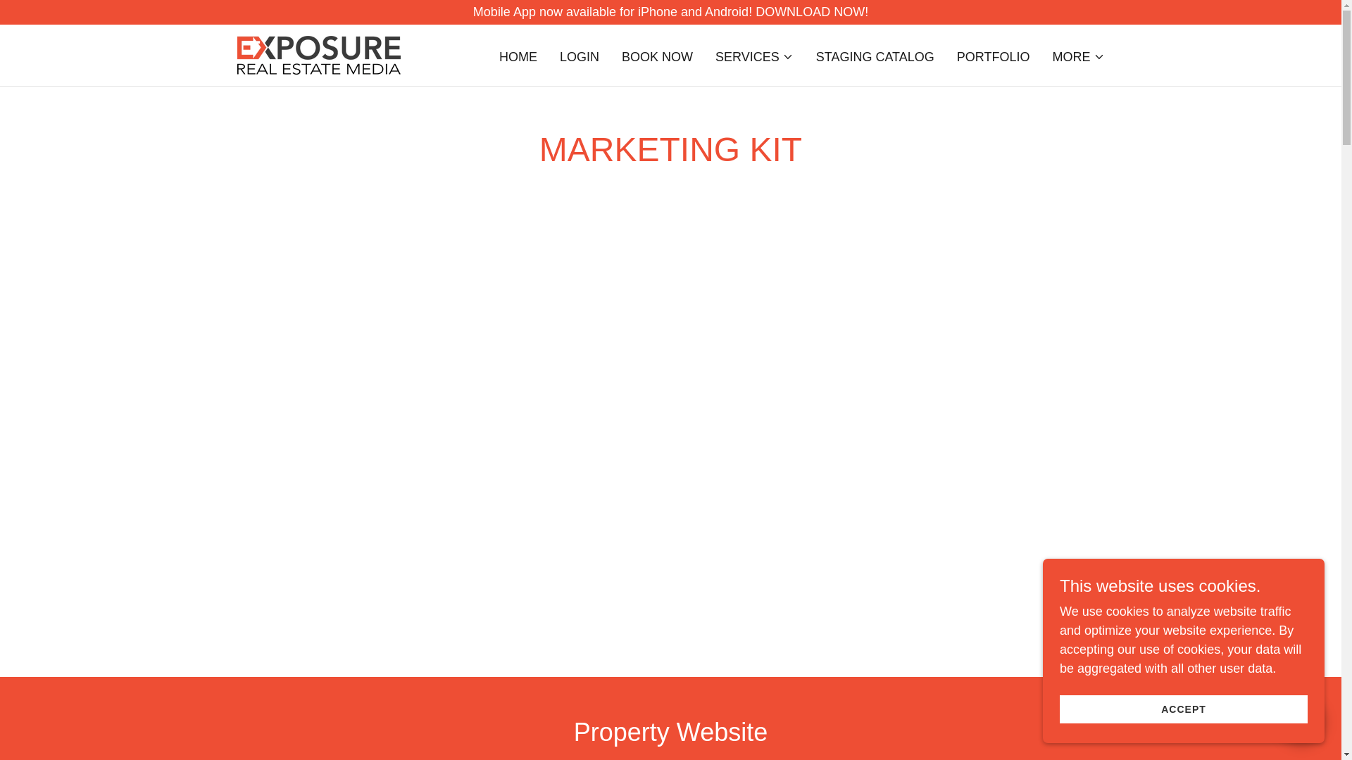 The image size is (1352, 760). I want to click on STAGING CATALOG, so click(875, 56).